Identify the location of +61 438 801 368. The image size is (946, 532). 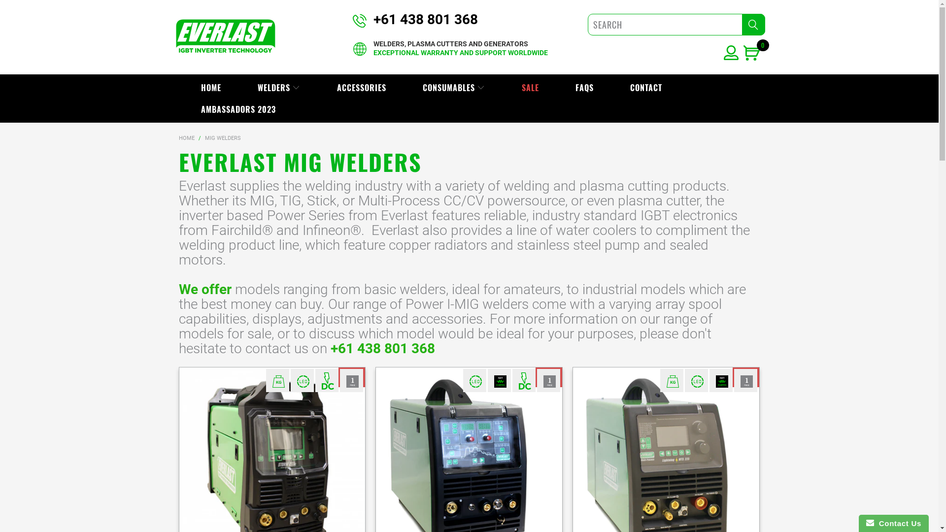
(382, 349).